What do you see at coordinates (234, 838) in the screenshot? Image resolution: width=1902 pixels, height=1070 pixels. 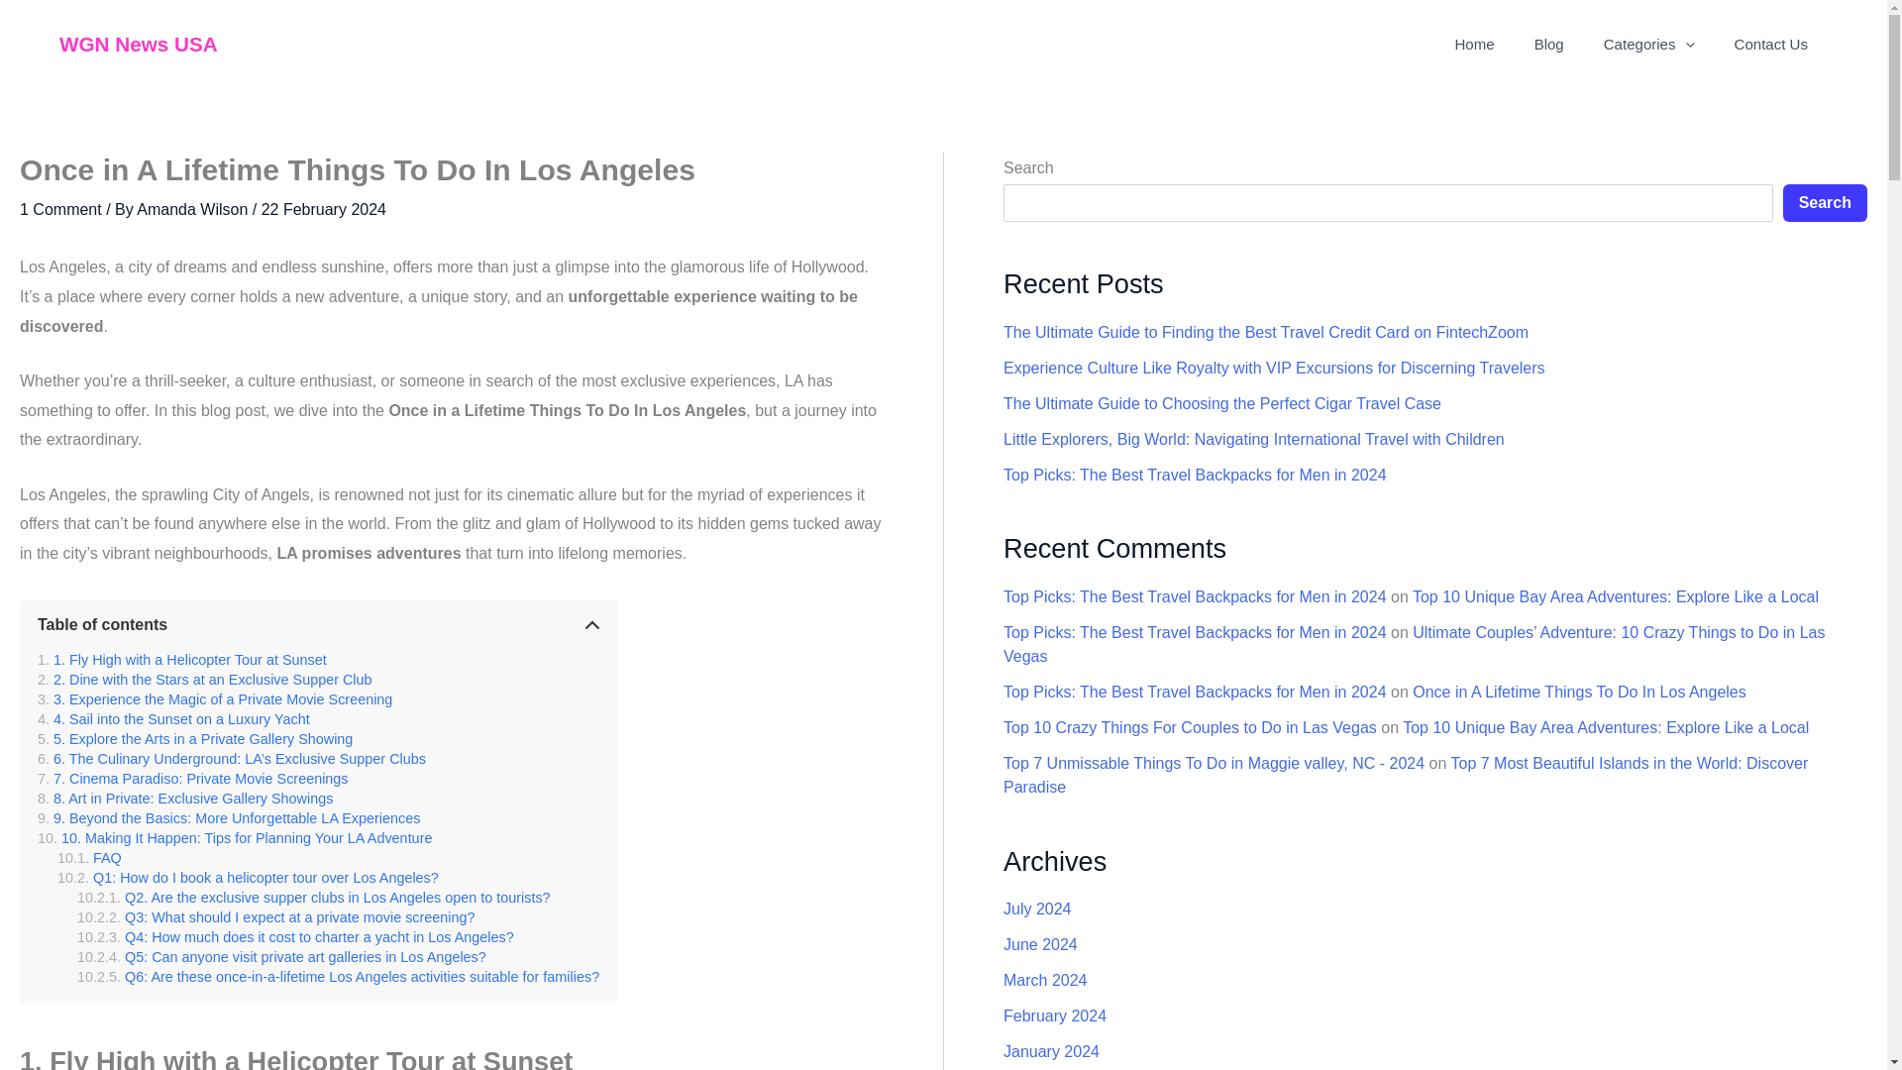 I see `10. Making It Happen: Tips for Planning Your LA Adventure` at bounding box center [234, 838].